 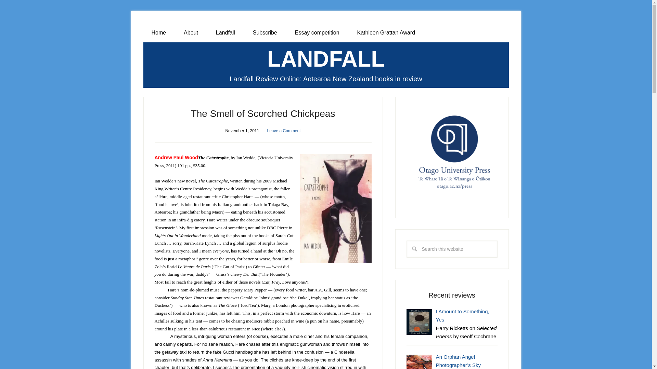 What do you see at coordinates (225, 33) in the screenshot?
I see `Landfall` at bounding box center [225, 33].